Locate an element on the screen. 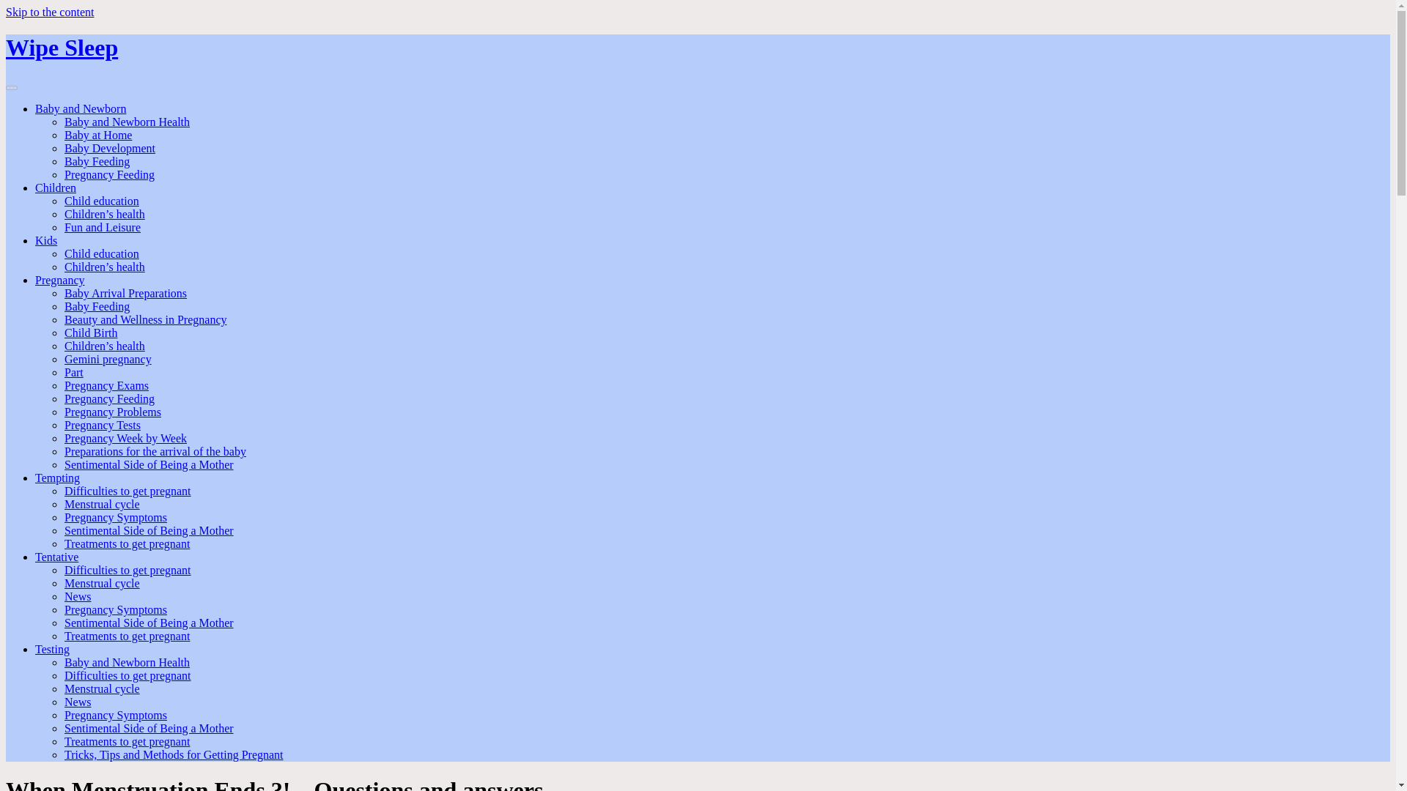 The image size is (1407, 791). Pregnancy Feeding is located at coordinates (110, 174).